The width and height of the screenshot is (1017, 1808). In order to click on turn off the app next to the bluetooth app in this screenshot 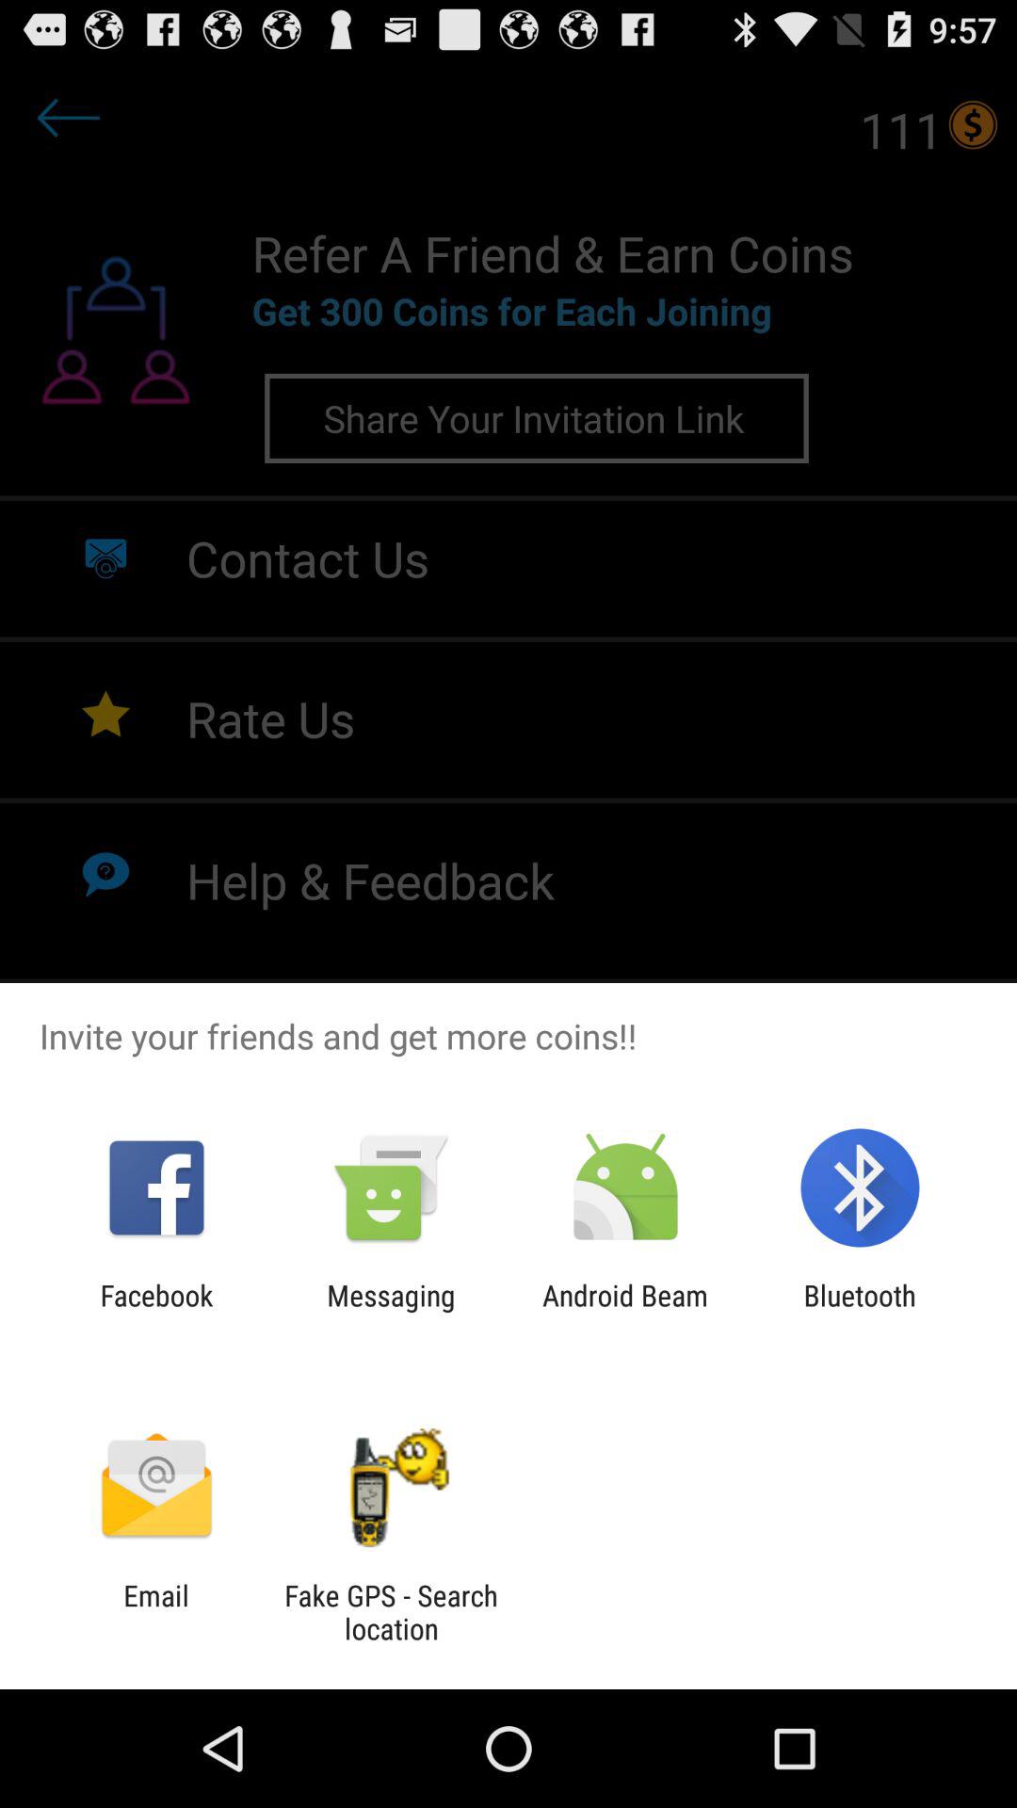, I will do `click(625, 1312)`.